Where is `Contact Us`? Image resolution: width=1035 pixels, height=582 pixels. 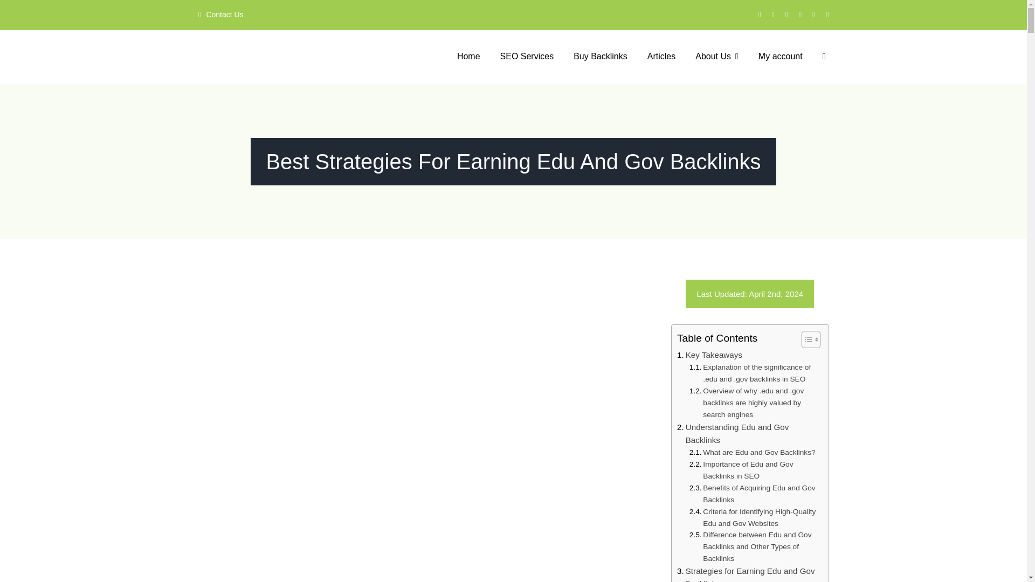
Contact Us is located at coordinates (220, 15).